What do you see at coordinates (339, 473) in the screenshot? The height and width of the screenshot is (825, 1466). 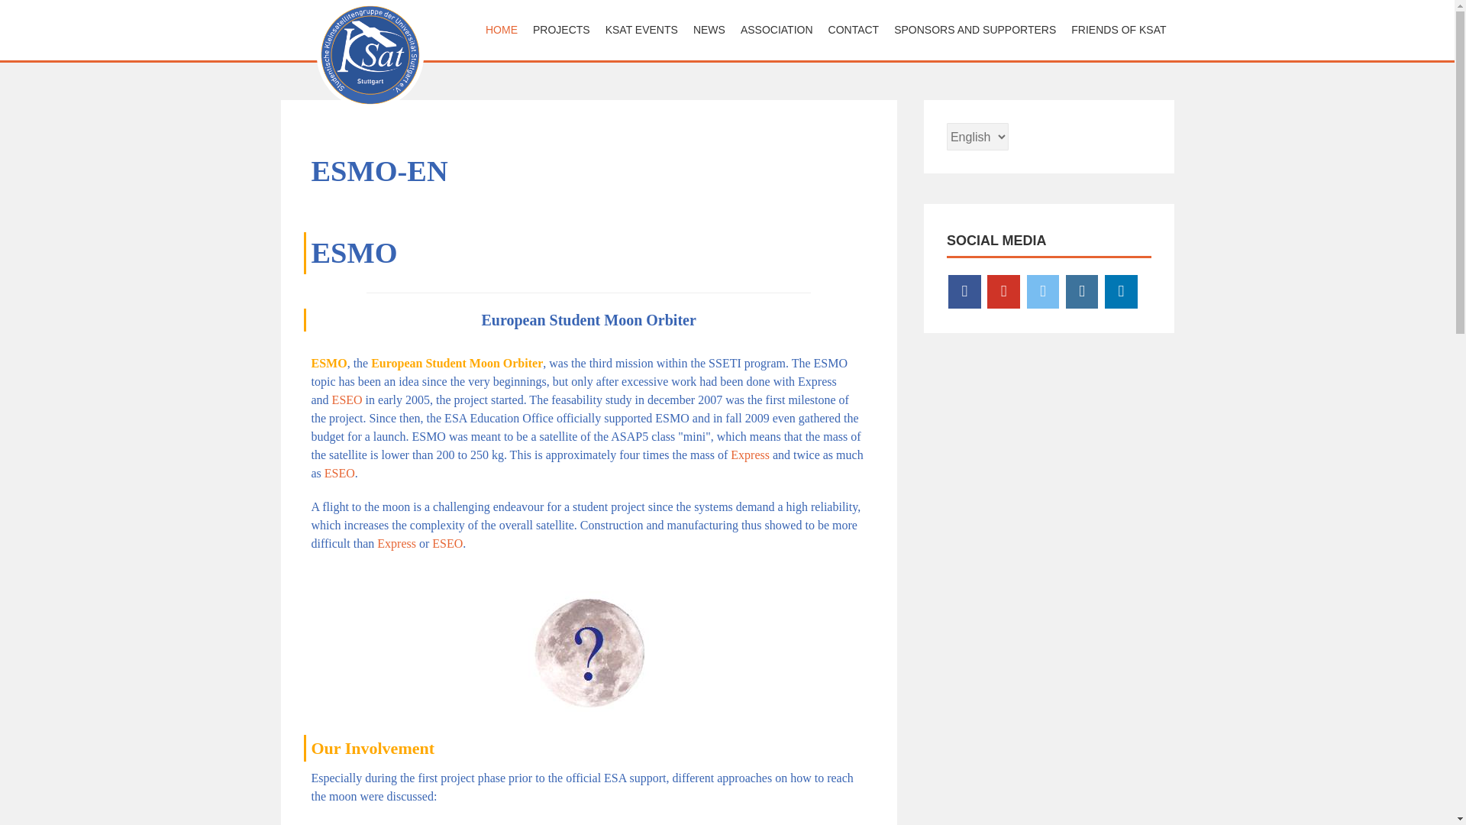 I see `ESEO` at bounding box center [339, 473].